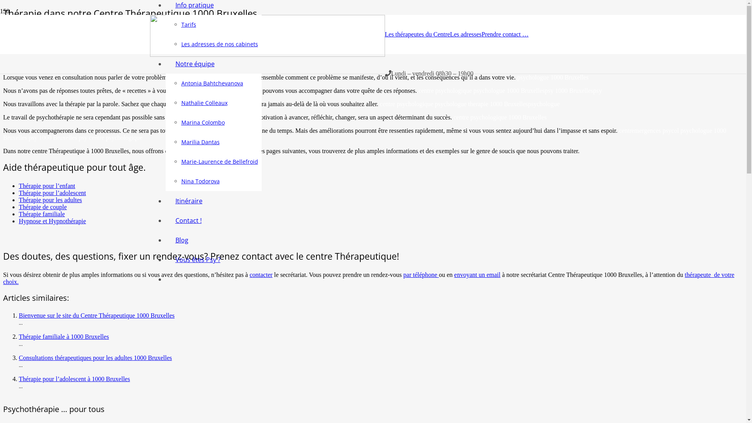 The width and height of the screenshot is (752, 423). I want to click on Contact !, so click(188, 221).